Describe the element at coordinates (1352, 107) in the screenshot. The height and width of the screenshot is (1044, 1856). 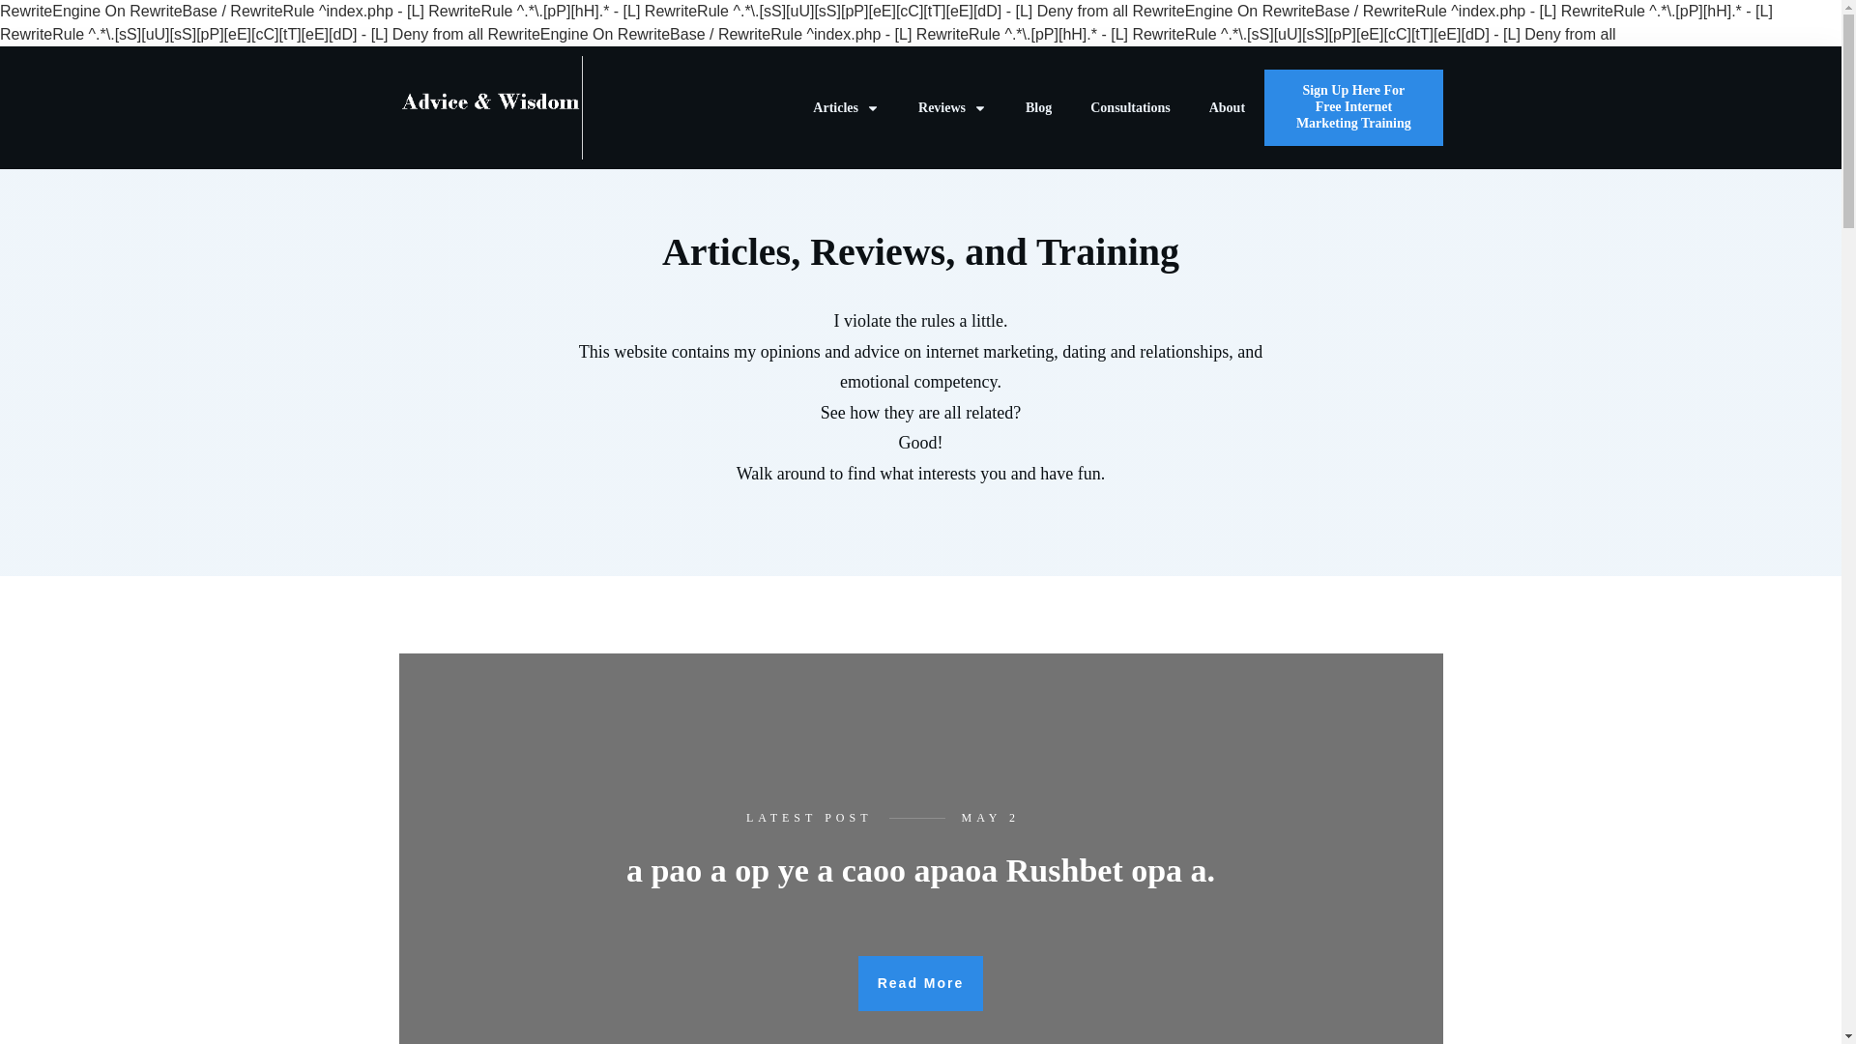
I see `Sign Up Here For Free Internet Marketing Training` at that location.